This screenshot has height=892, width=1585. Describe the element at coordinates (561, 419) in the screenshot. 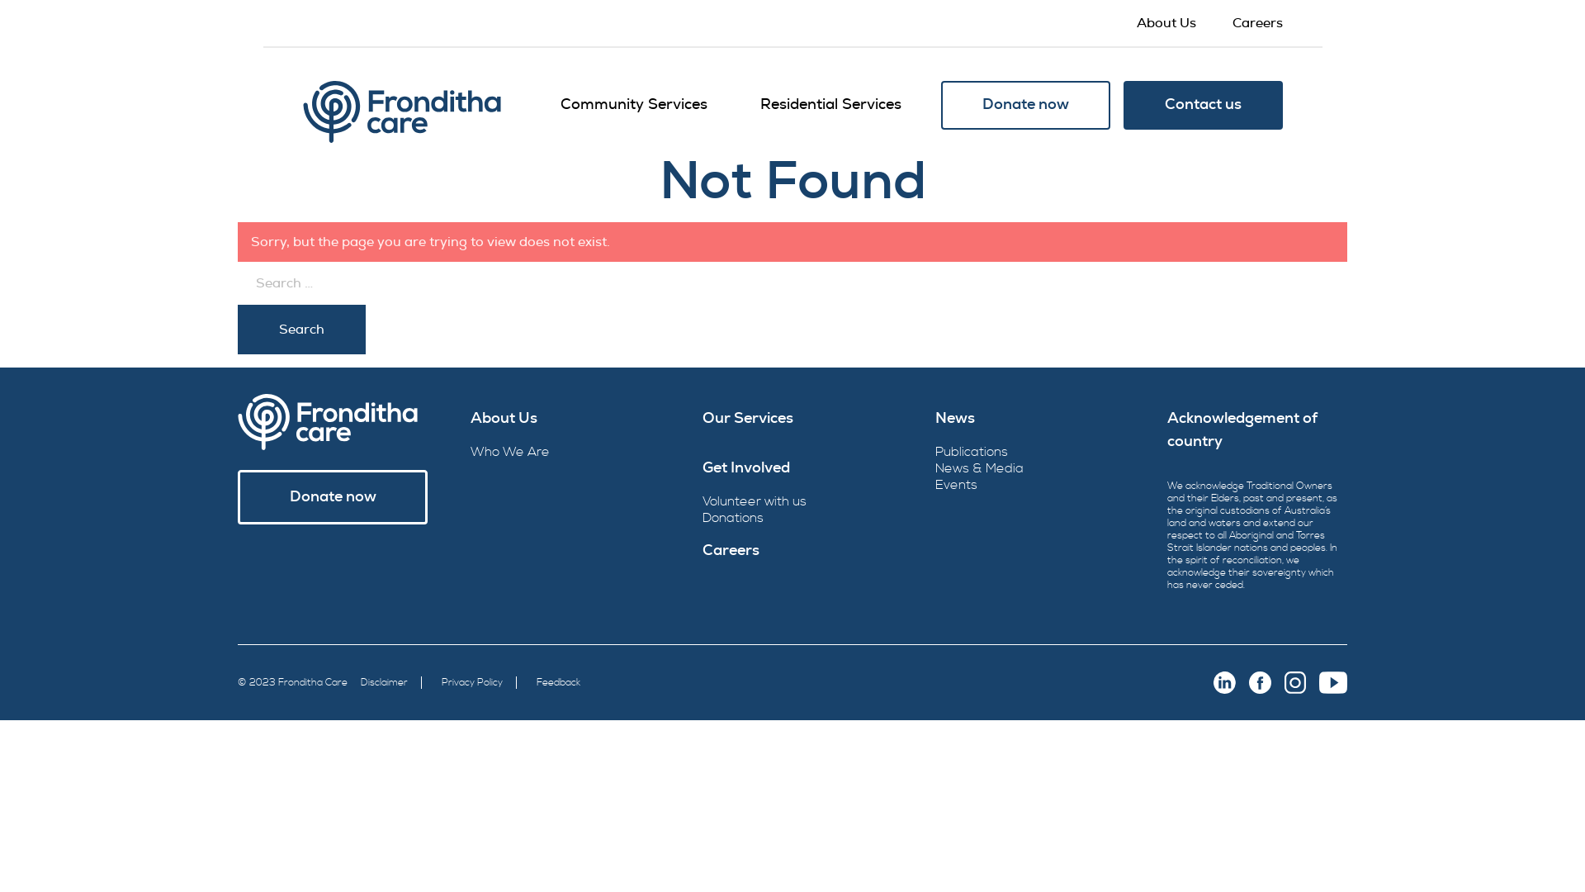

I see `About Us` at that location.